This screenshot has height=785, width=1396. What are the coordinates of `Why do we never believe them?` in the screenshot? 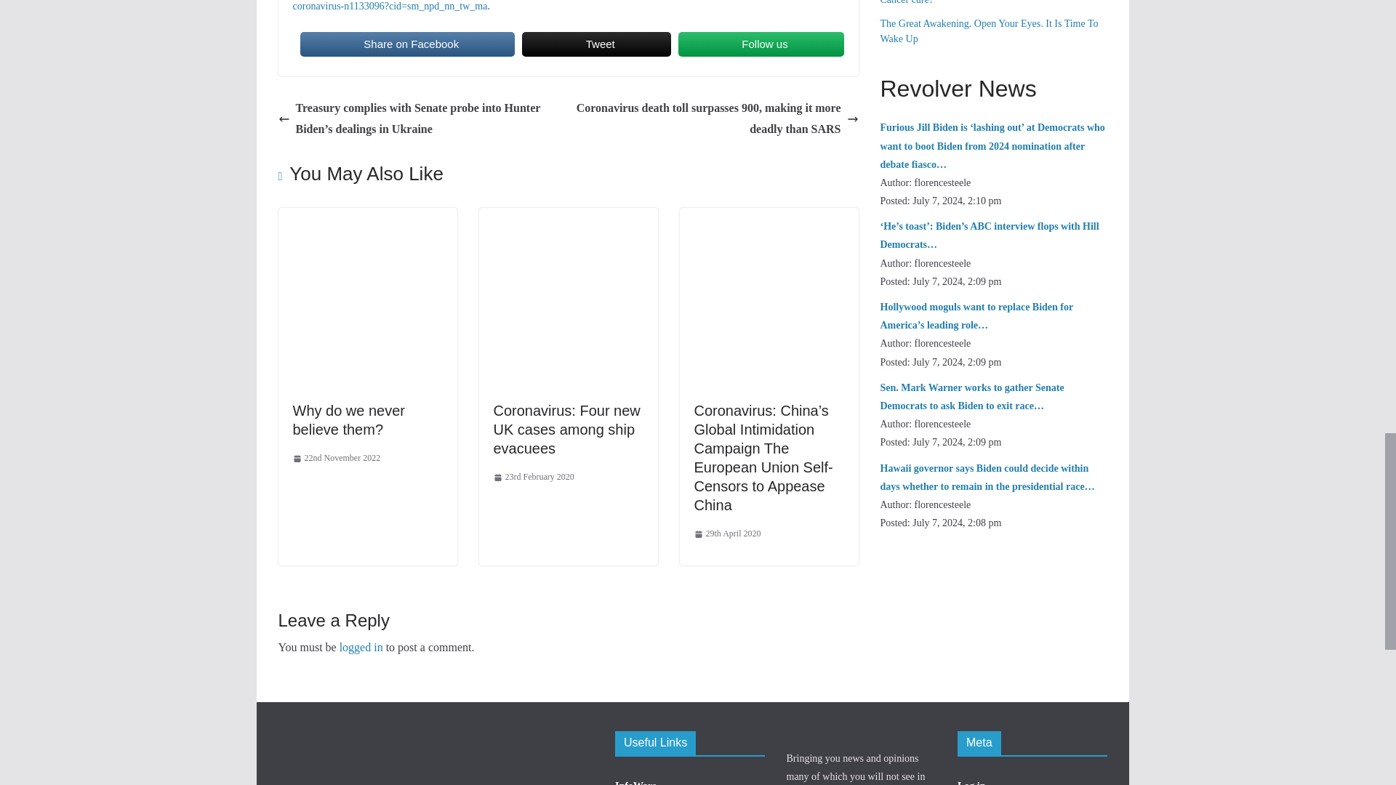 It's located at (348, 420).